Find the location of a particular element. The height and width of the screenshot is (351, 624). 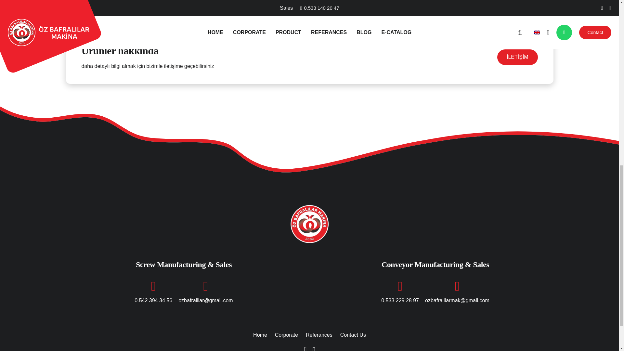

Share this is located at coordinates (309, 9).